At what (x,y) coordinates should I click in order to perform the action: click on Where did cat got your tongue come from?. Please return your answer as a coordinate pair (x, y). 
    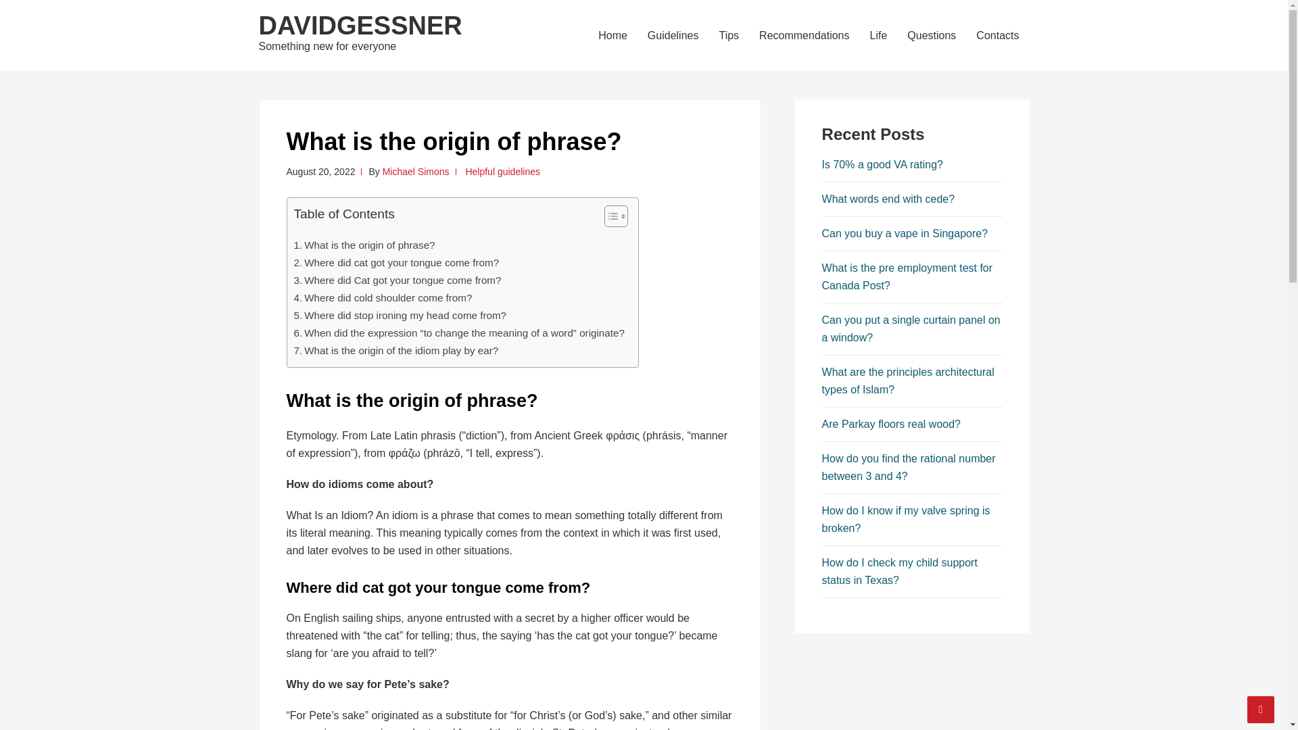
    Looking at the image, I should click on (395, 262).